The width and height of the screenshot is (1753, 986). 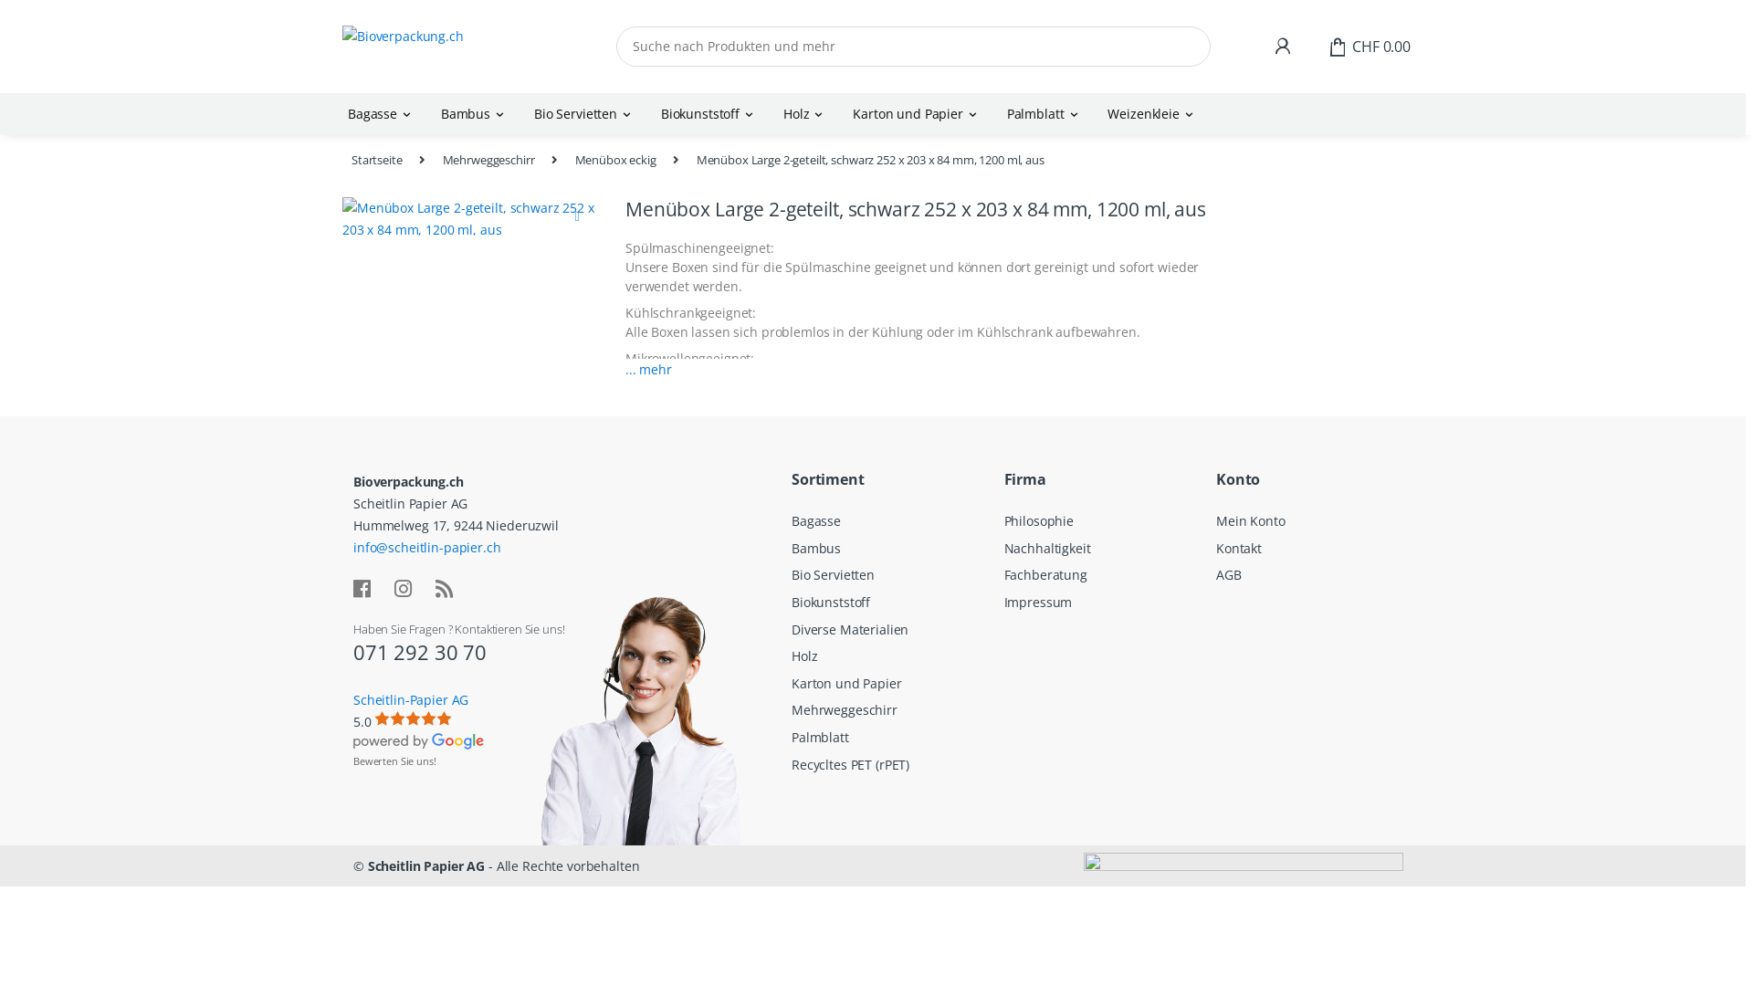 What do you see at coordinates (1370, 47) in the screenshot?
I see `CHF 0.00` at bounding box center [1370, 47].